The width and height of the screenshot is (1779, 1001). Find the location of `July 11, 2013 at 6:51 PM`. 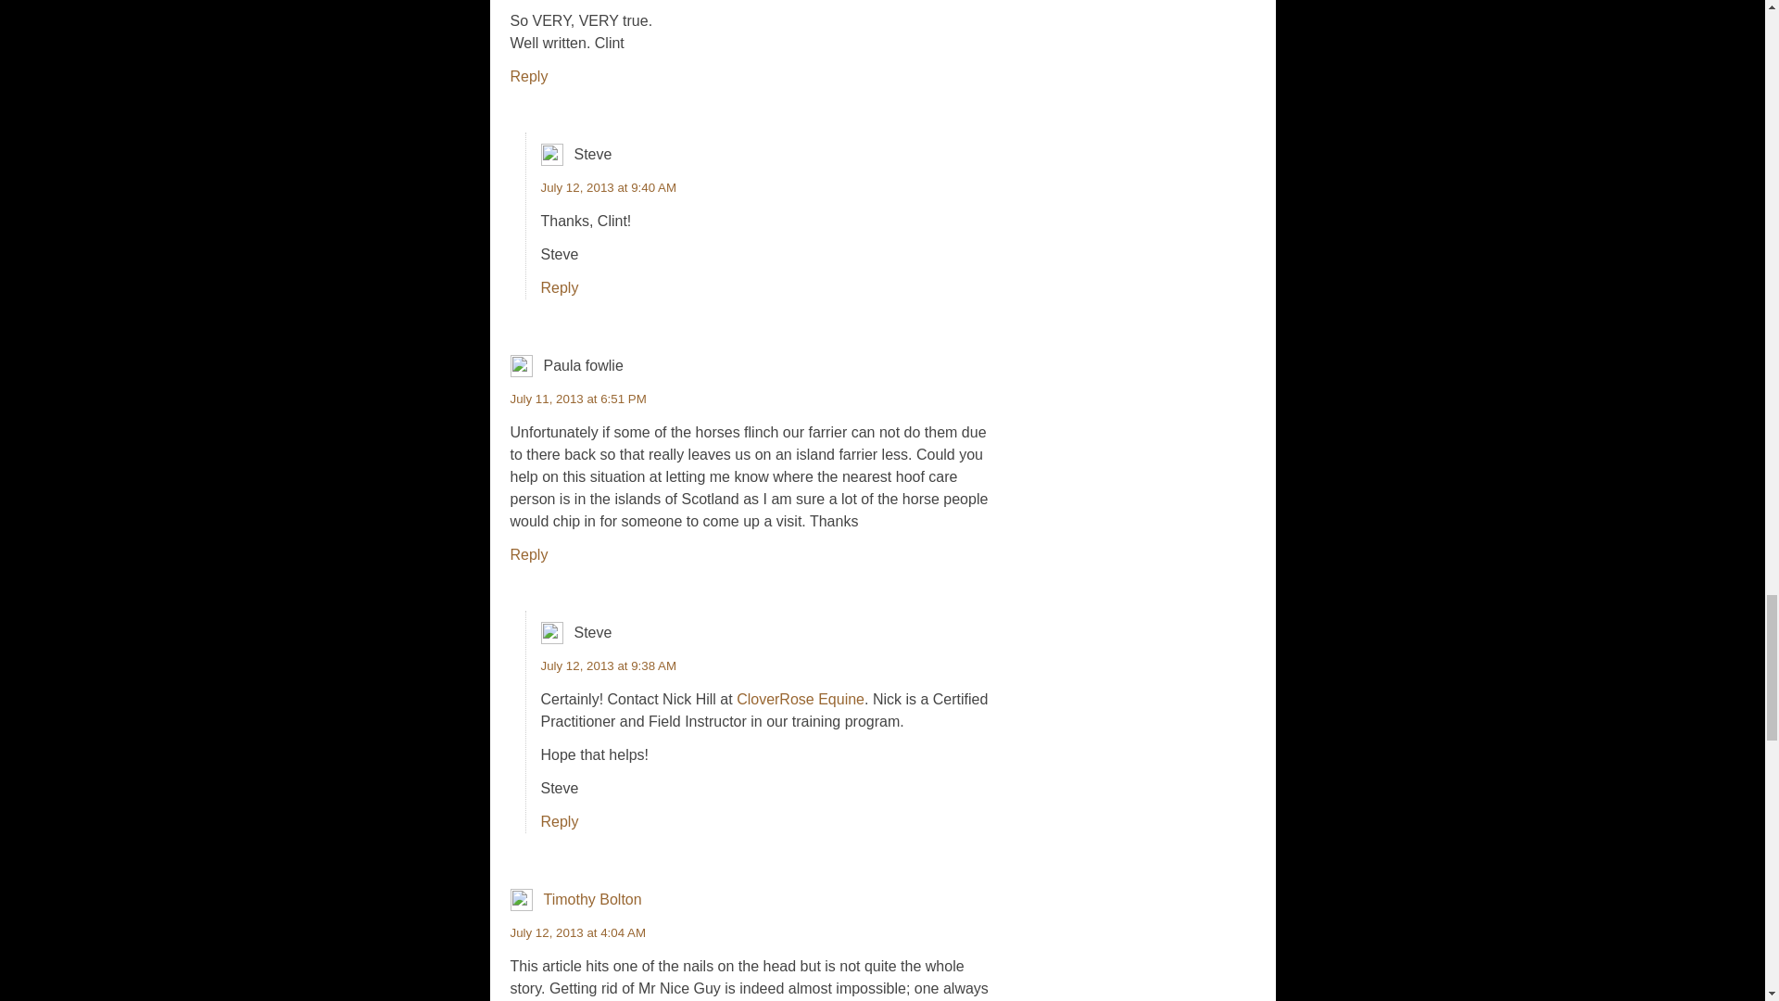

July 11, 2013 at 6:51 PM is located at coordinates (576, 399).